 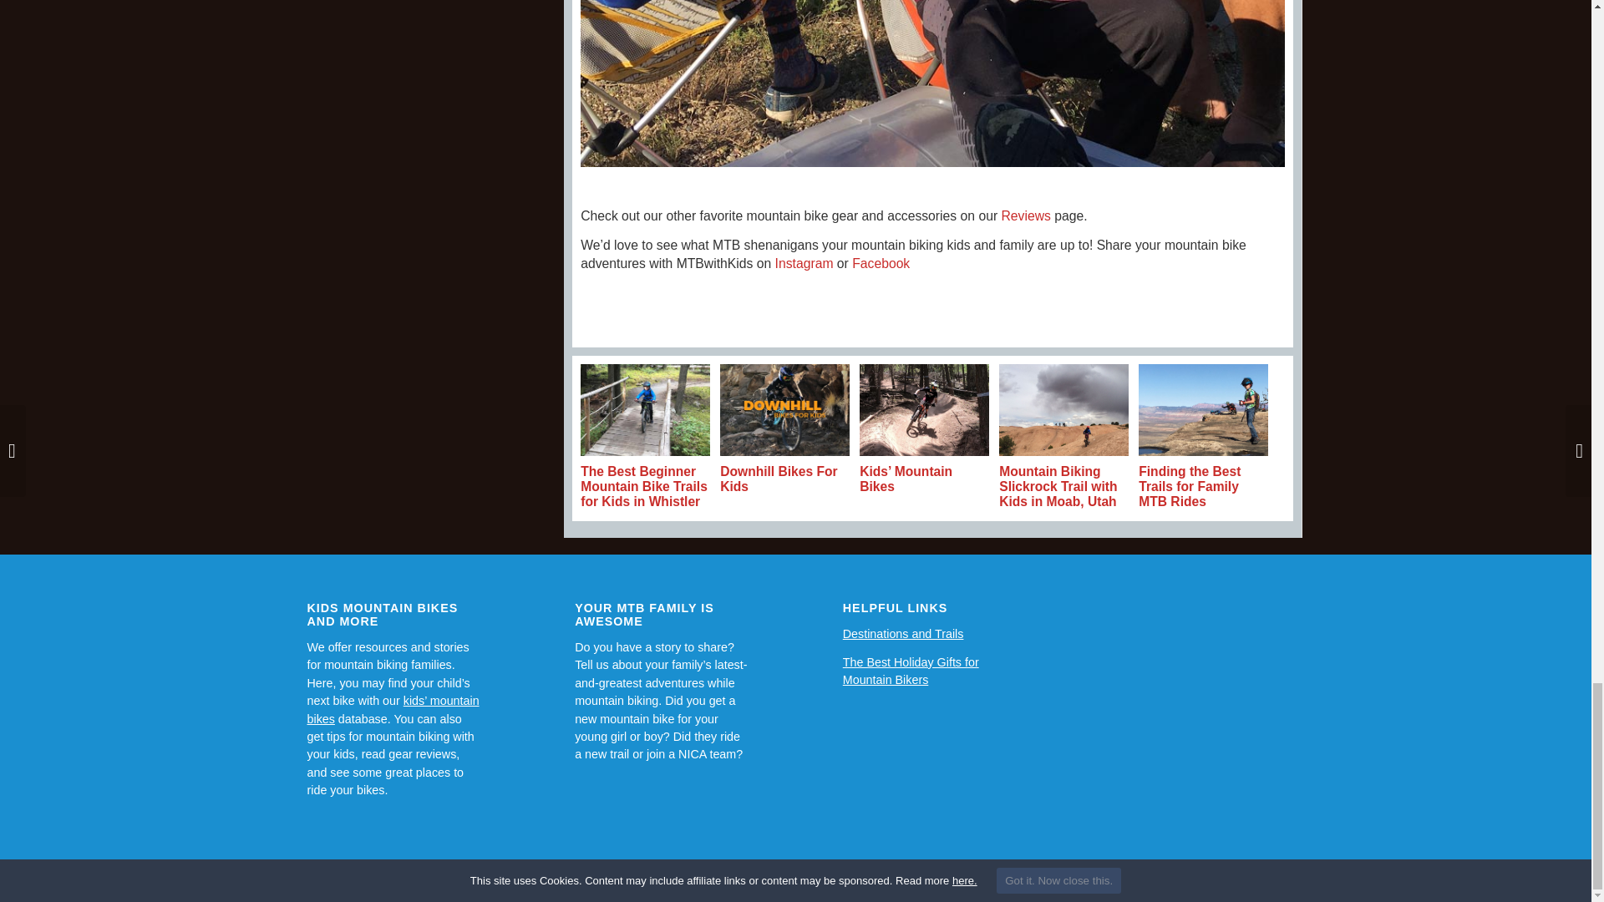 What do you see at coordinates (932, 84) in the screenshot?
I see `The Helinox Chair Two camping chairs are comfy` at bounding box center [932, 84].